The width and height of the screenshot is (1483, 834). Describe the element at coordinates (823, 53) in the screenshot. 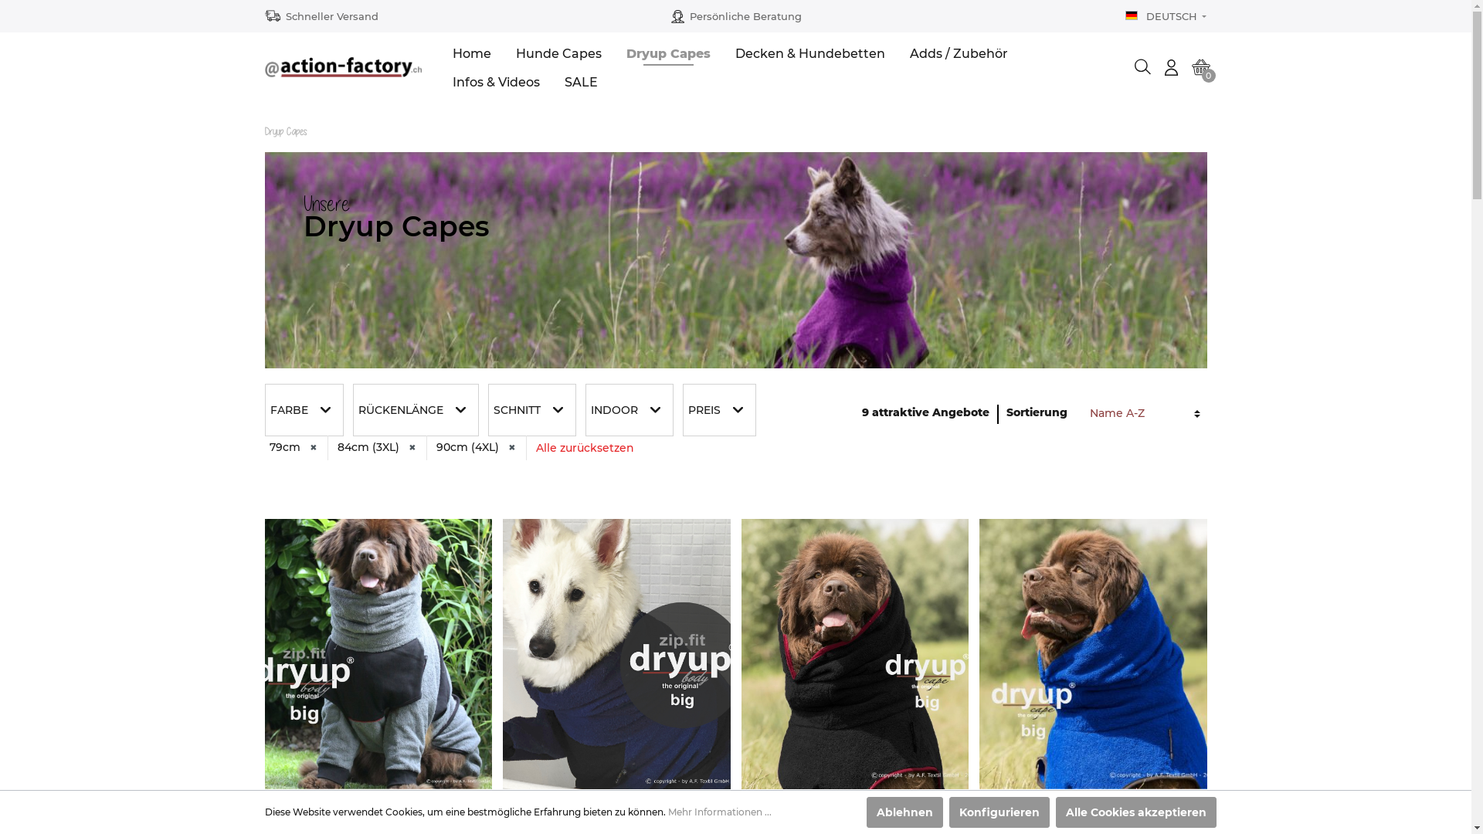

I see `Decken & Hundebetten` at that location.